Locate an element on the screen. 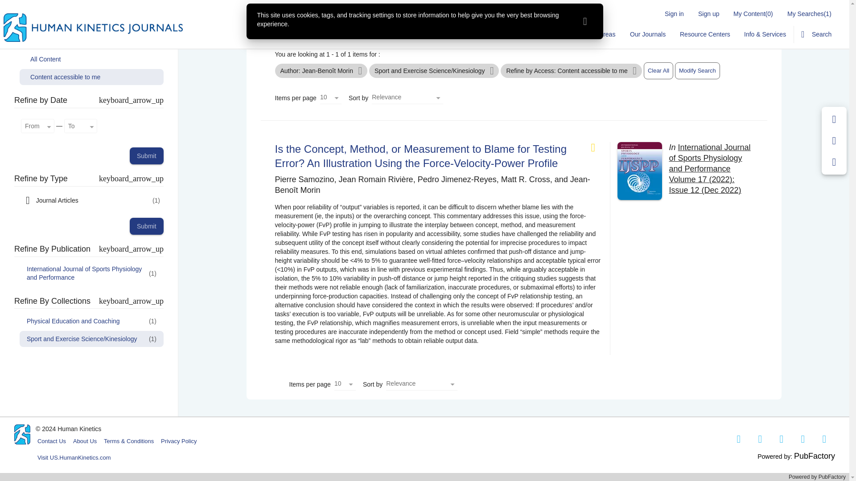 The height and width of the screenshot is (481, 856). Facebook is located at coordinates (739, 439).